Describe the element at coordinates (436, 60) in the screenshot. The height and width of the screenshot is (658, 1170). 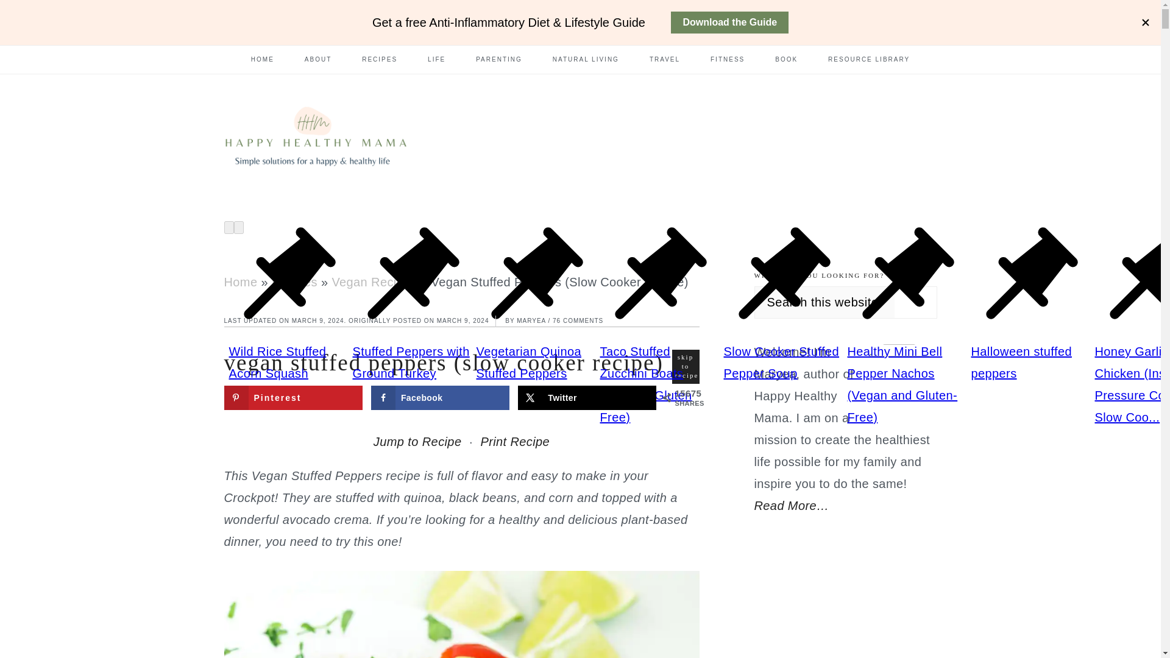
I see `LIFE` at that location.